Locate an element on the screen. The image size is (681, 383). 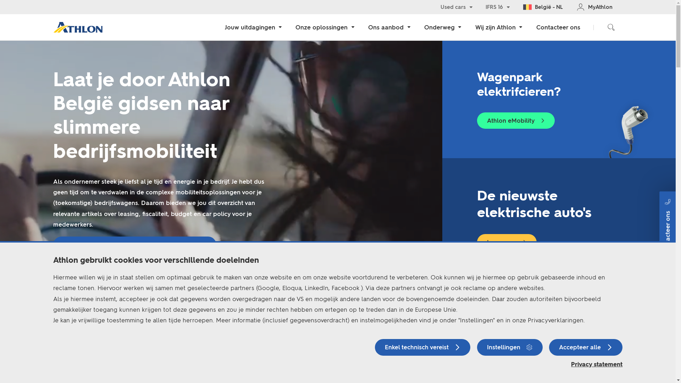
Wagenpark elektrifcieren?
Athlon eMobility is located at coordinates (559, 99).